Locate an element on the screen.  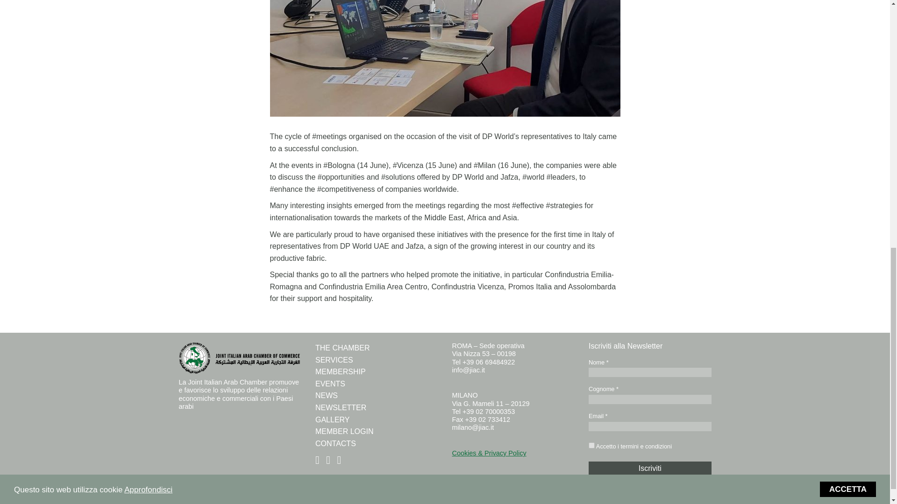
Nome is located at coordinates (649, 372).